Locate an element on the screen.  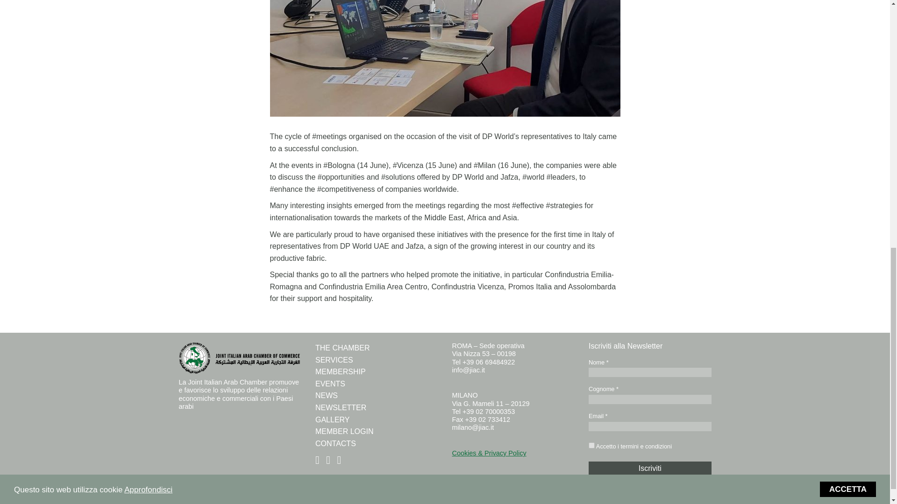
Nome is located at coordinates (649, 372).